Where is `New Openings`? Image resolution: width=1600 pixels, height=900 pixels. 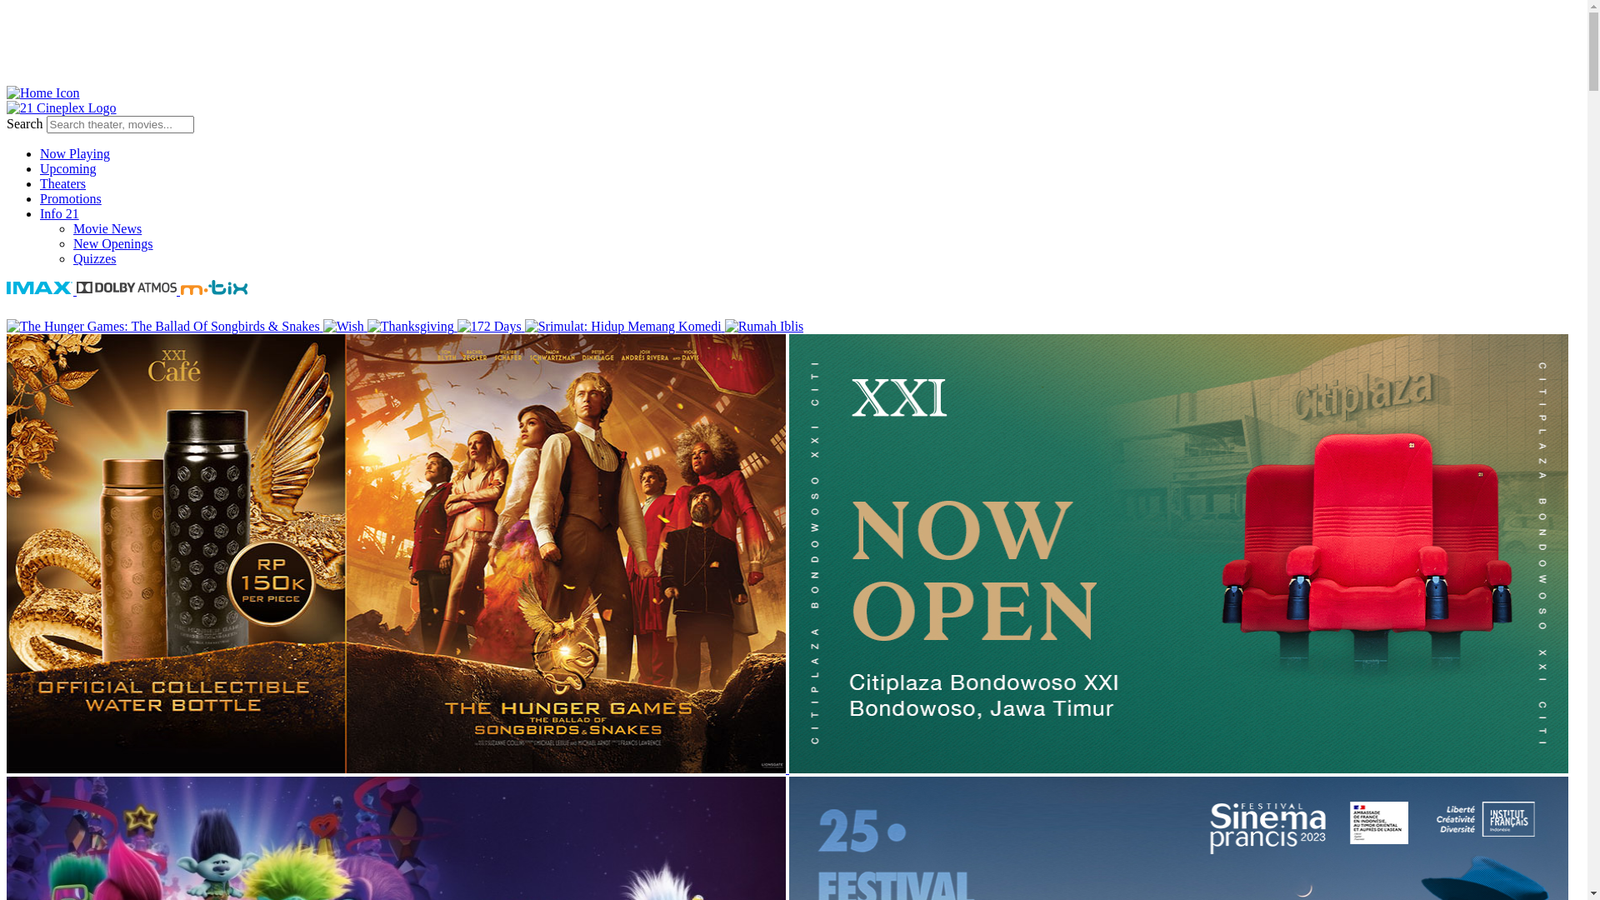
New Openings is located at coordinates (827, 244).